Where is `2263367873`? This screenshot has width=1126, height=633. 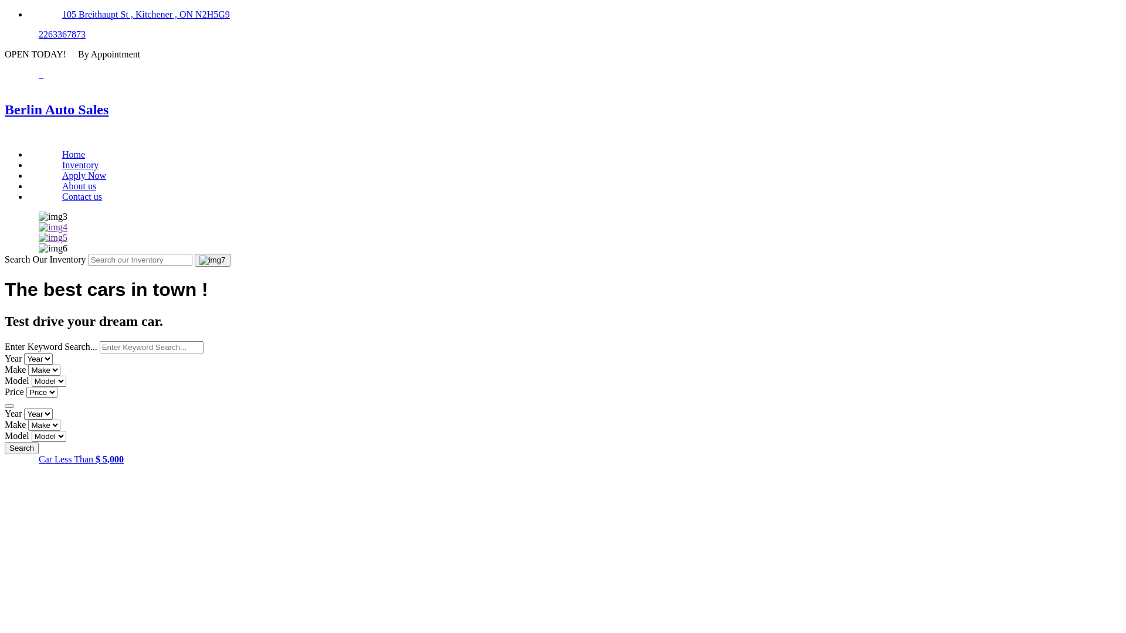 2263367873 is located at coordinates (62, 34).